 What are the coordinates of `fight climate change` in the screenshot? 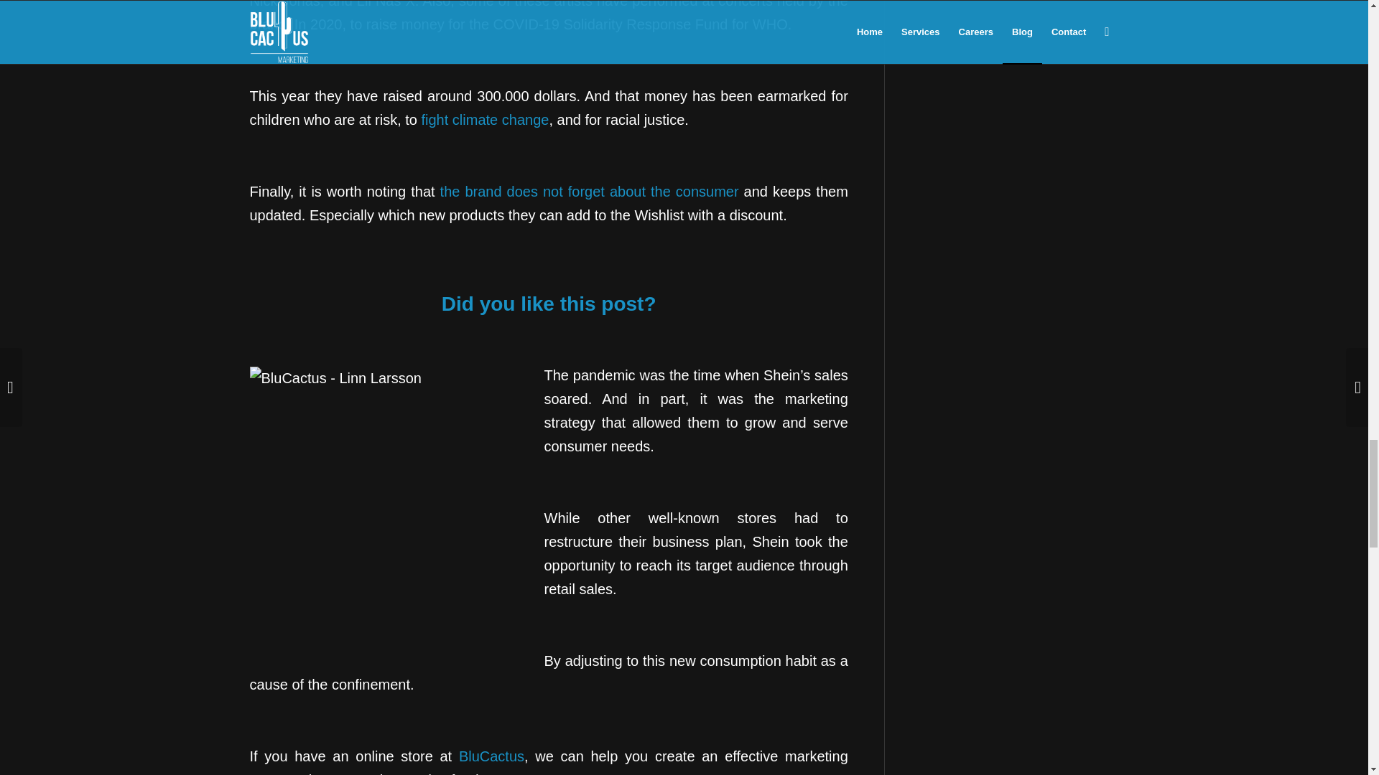 It's located at (484, 119).